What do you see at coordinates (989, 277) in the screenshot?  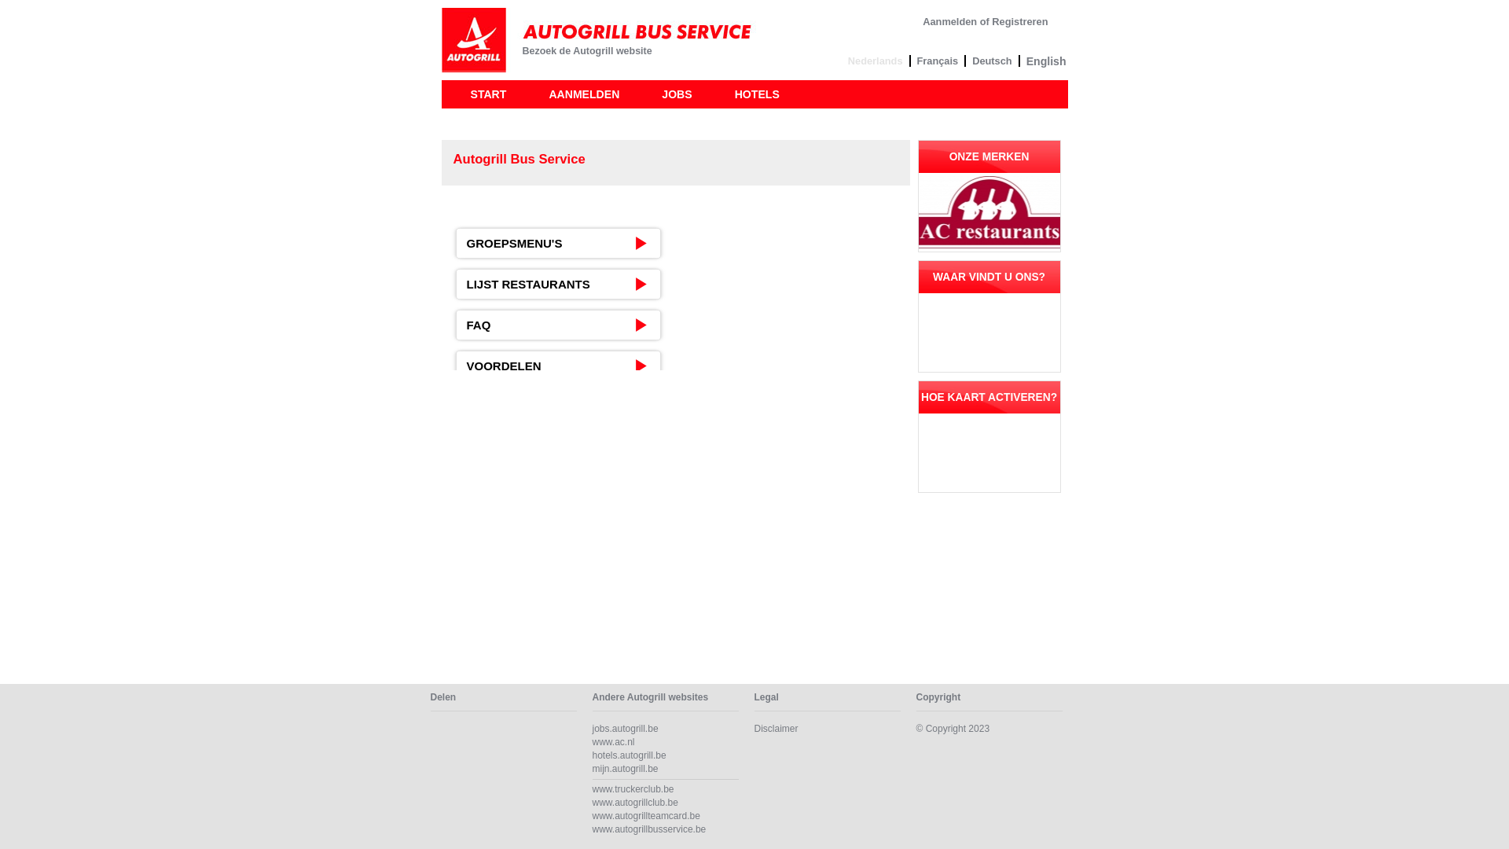 I see `WAAR VINDT U ONS?` at bounding box center [989, 277].